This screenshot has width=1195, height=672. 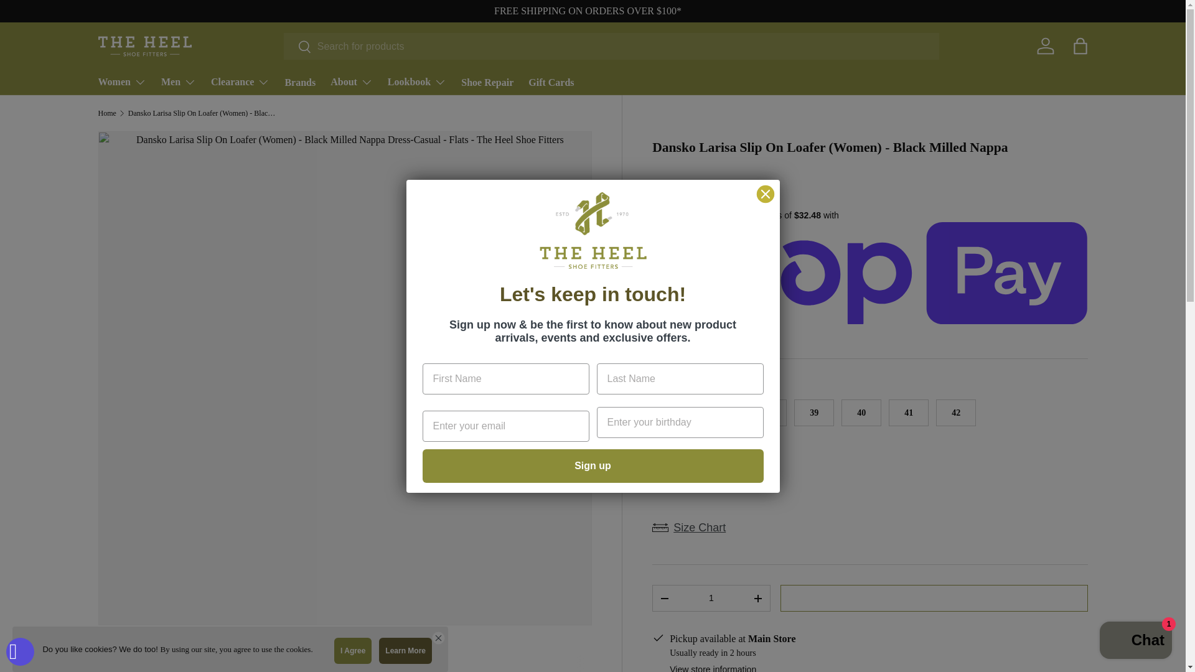 What do you see at coordinates (1080, 46) in the screenshot?
I see `Bag` at bounding box center [1080, 46].